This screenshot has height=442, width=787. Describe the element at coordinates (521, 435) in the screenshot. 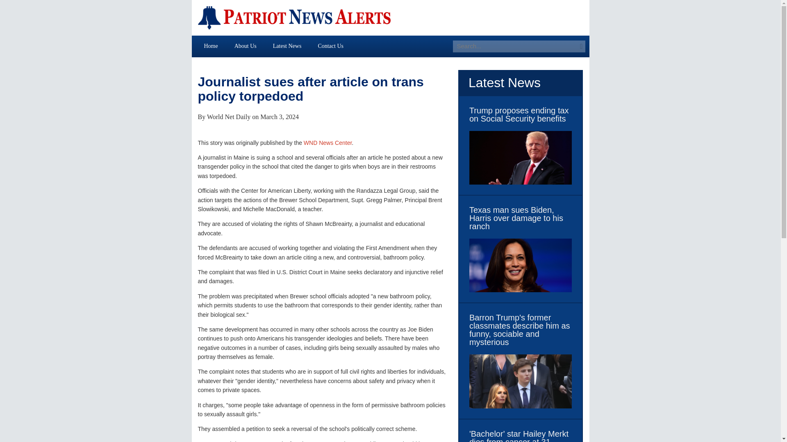

I see `'Bachelor' star Hailey Merkt dies from cancer at 31` at that location.